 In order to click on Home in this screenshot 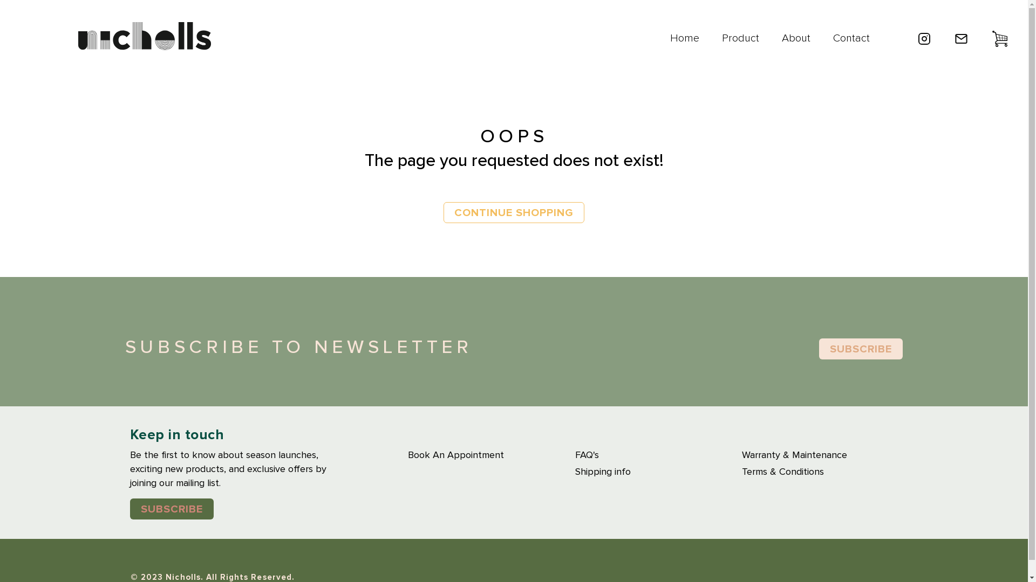, I will do `click(685, 40)`.